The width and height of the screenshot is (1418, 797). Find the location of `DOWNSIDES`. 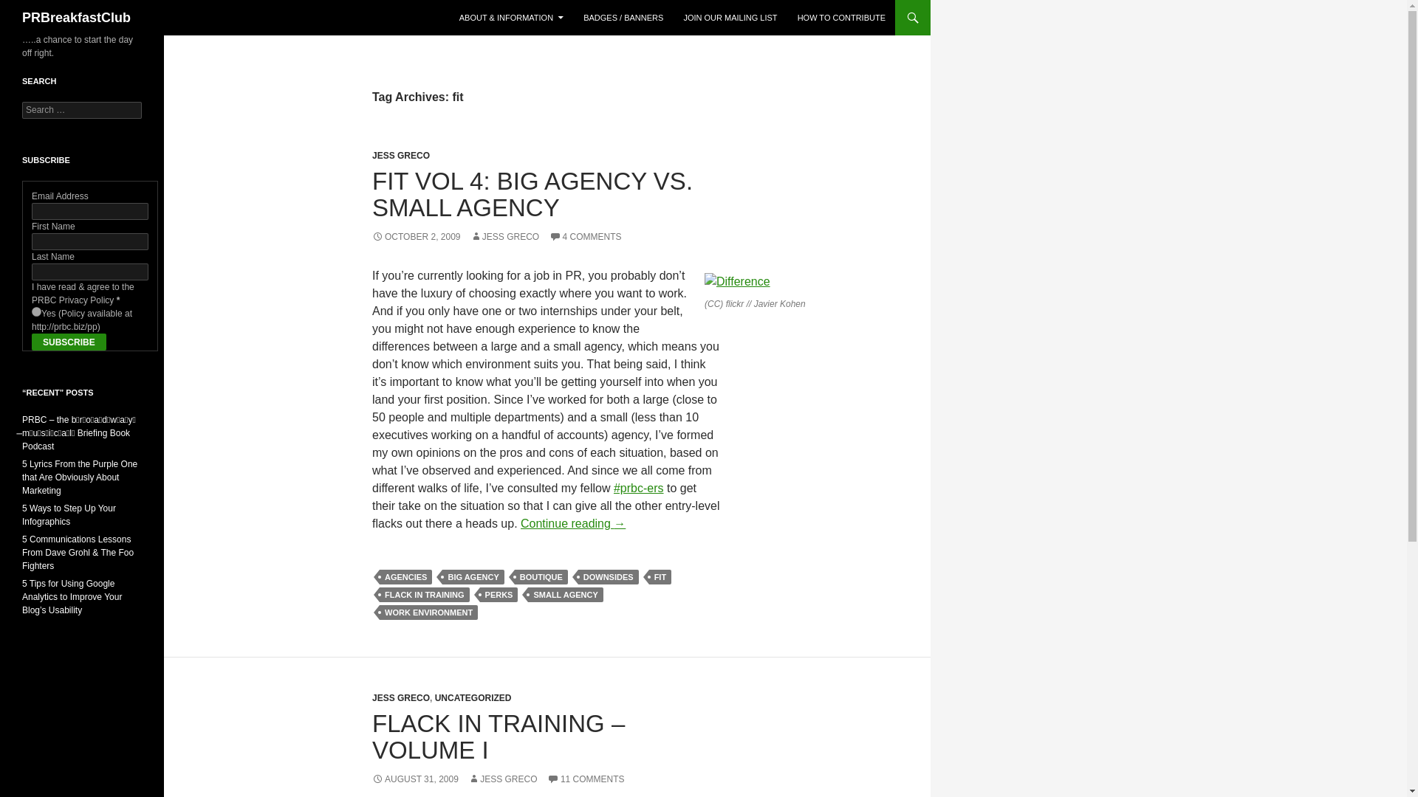

DOWNSIDES is located at coordinates (609, 577).